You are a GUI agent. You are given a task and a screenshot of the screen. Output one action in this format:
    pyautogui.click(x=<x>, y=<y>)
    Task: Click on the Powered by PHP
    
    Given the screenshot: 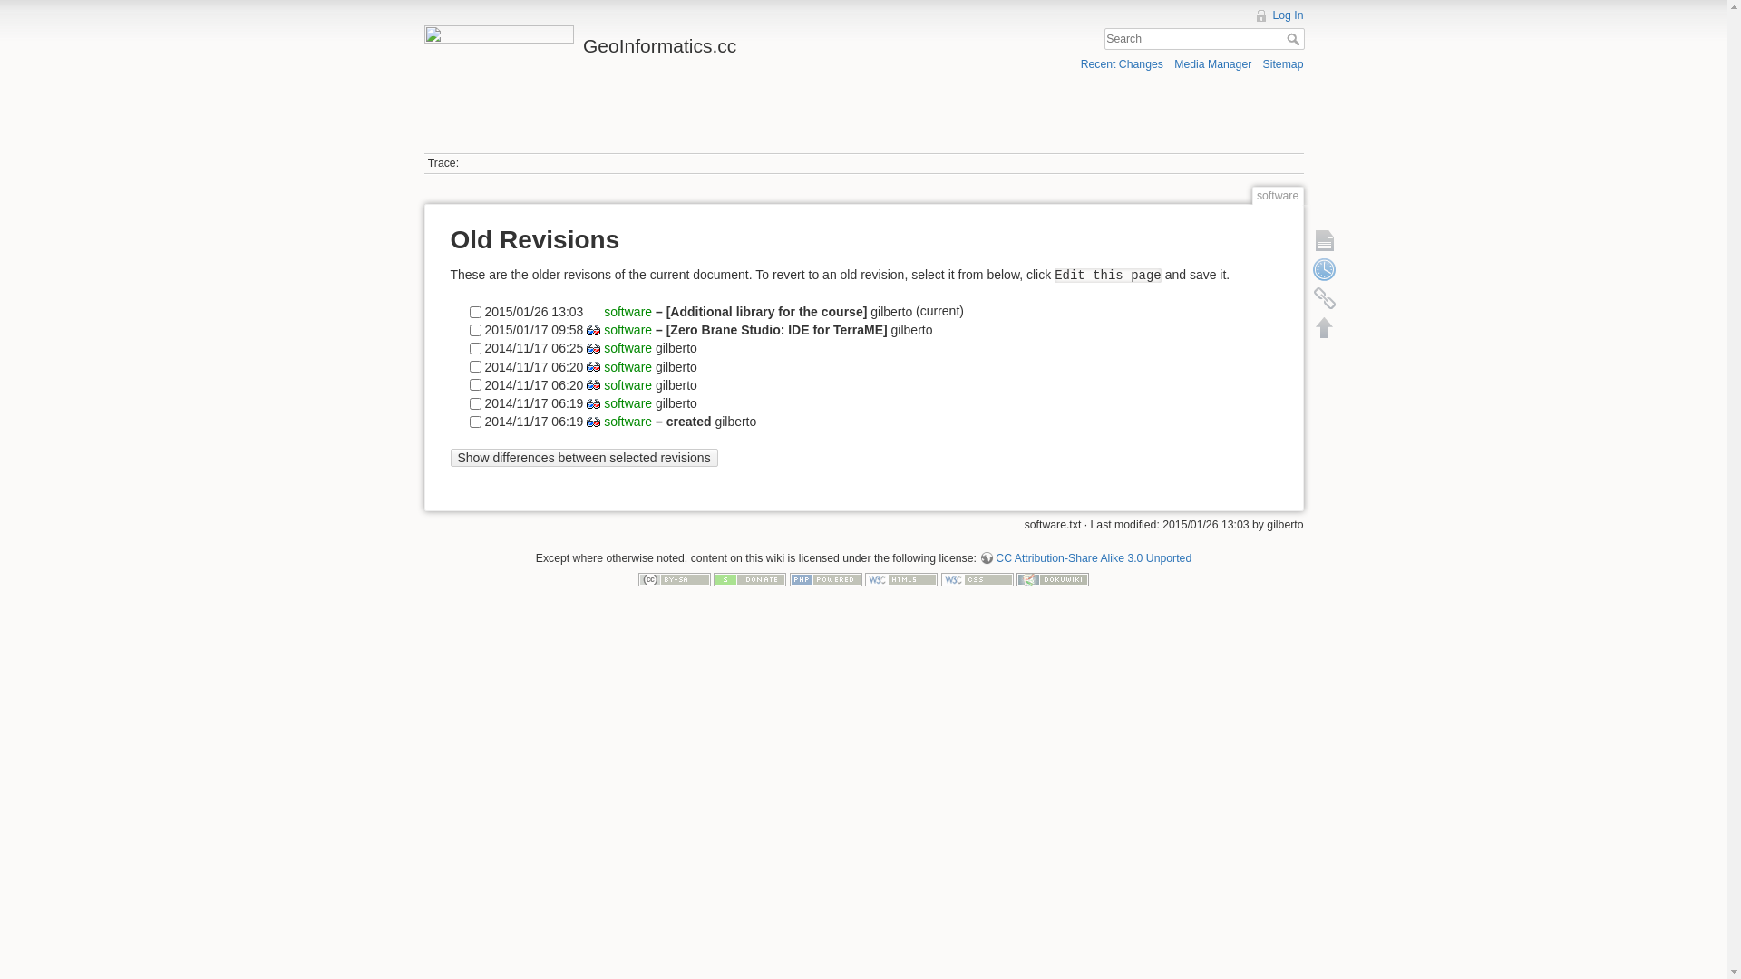 What is the action you would take?
    pyautogui.click(x=826, y=579)
    